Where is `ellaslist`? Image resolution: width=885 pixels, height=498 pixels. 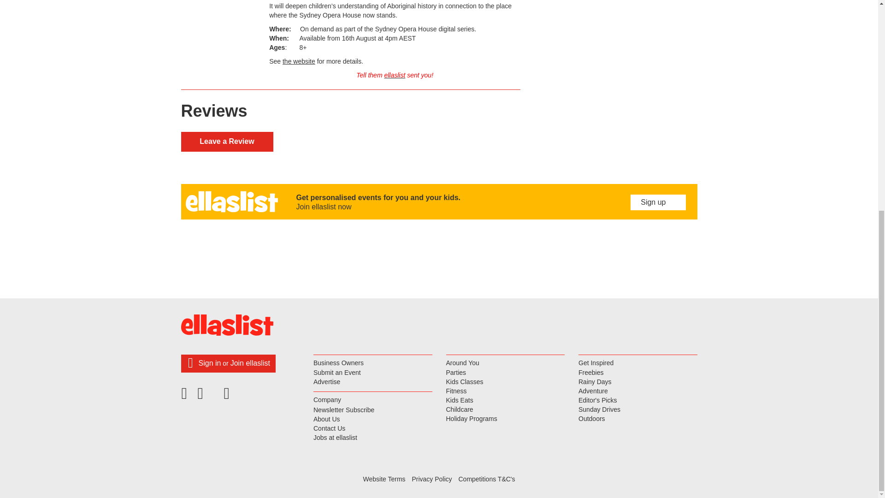
ellaslist is located at coordinates (395, 75).